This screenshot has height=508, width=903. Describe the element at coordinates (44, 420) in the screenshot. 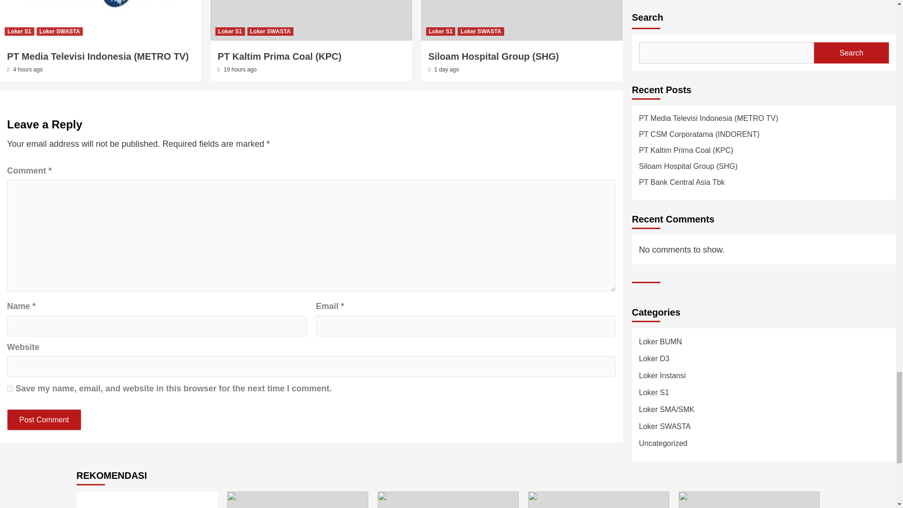

I see `Post Comment` at that location.